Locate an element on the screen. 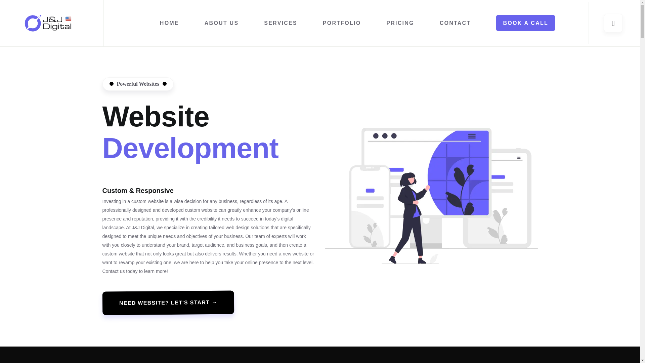 The width and height of the screenshot is (645, 363). Book A Call is located at coordinates (525, 23).